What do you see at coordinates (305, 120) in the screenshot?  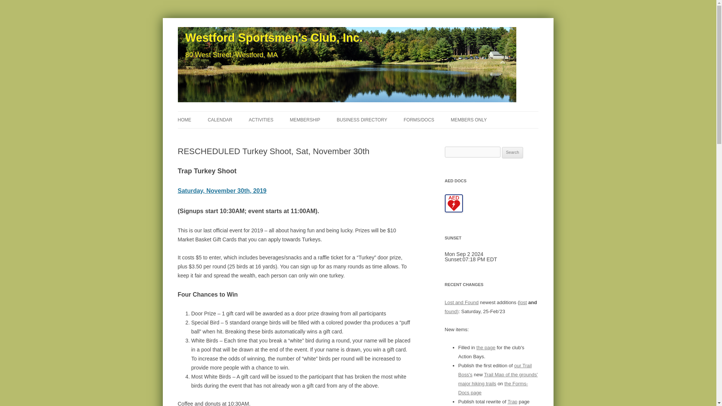 I see `MEMBERSHIP` at bounding box center [305, 120].